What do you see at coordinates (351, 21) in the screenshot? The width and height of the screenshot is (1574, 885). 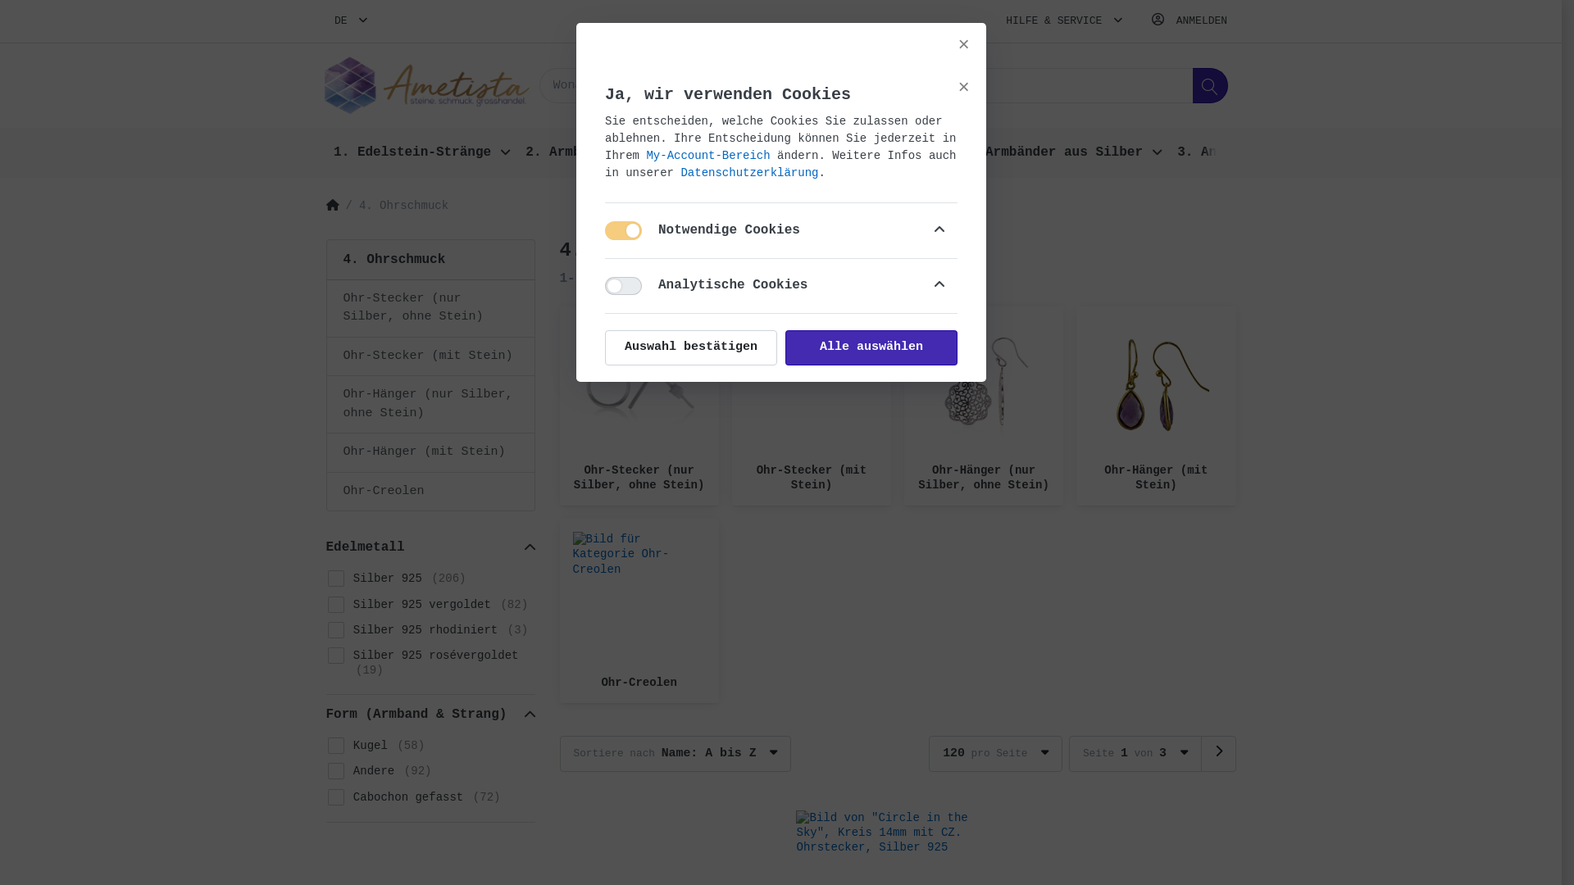 I see `DE` at bounding box center [351, 21].